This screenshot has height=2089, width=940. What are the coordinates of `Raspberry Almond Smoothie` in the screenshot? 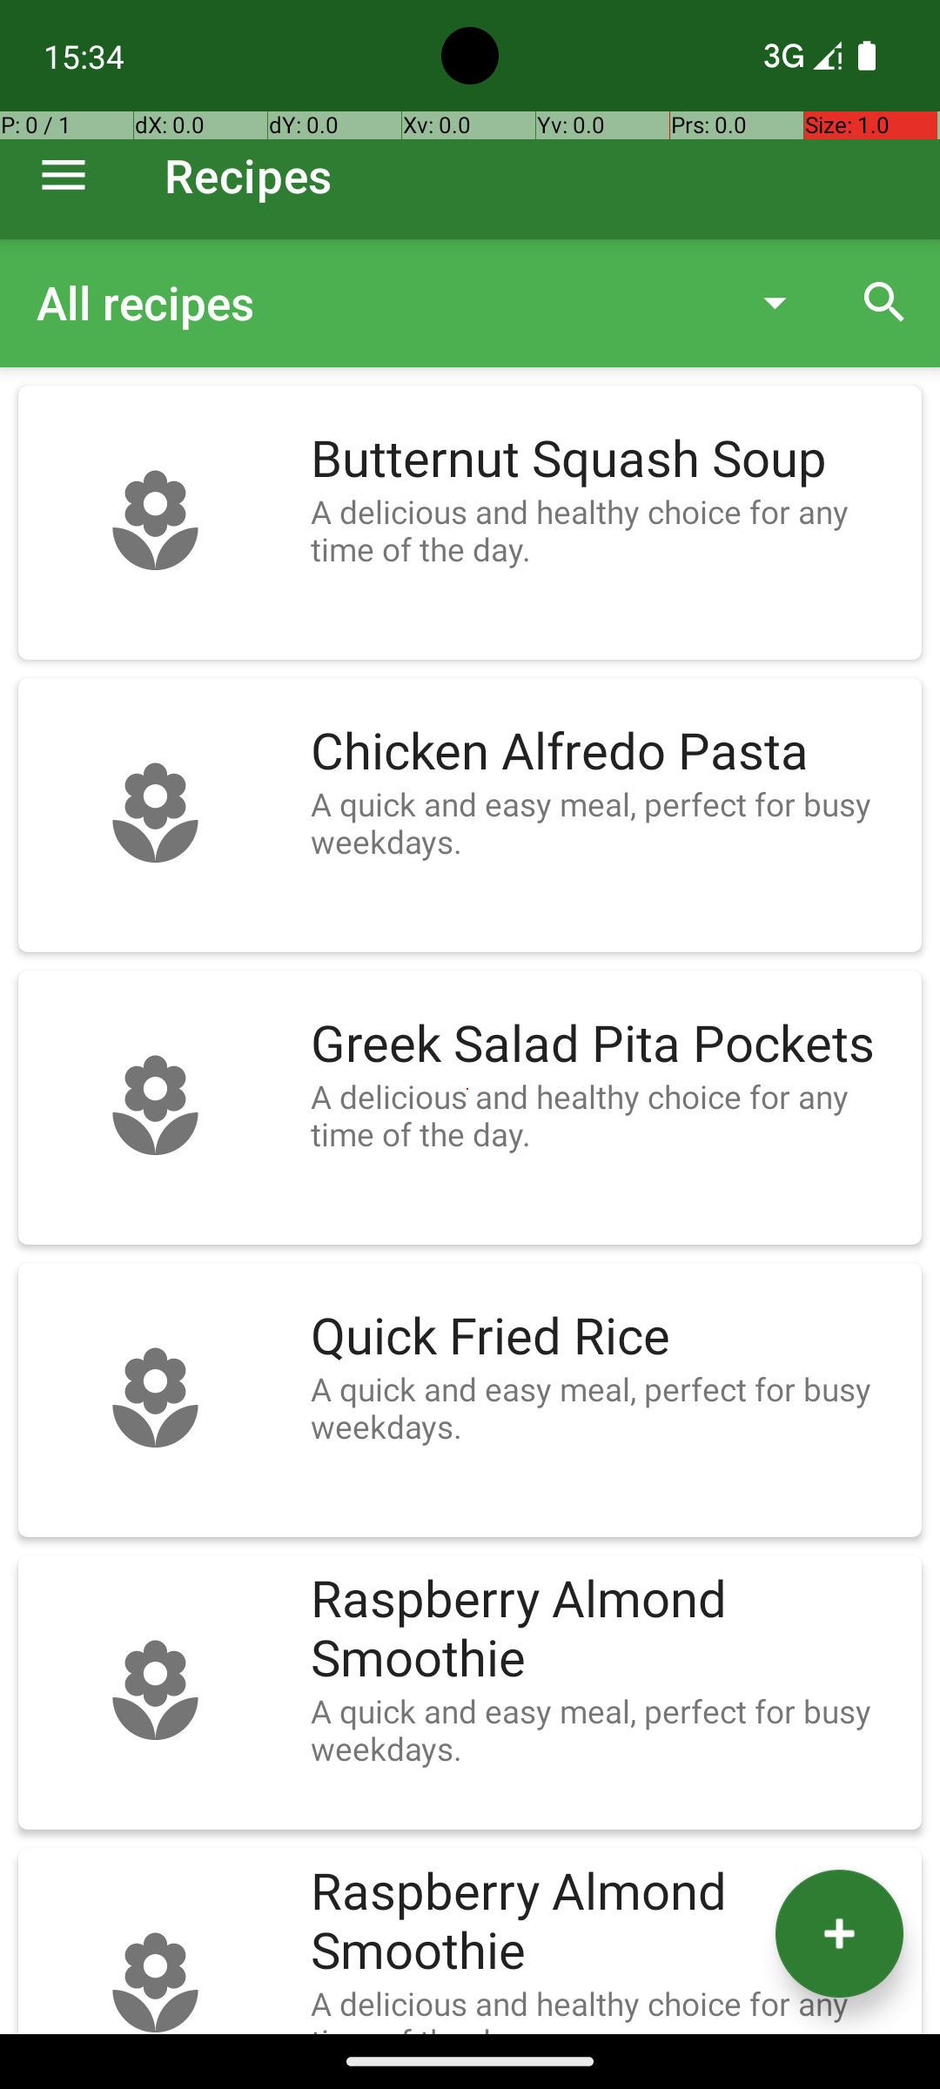 It's located at (608, 1629).